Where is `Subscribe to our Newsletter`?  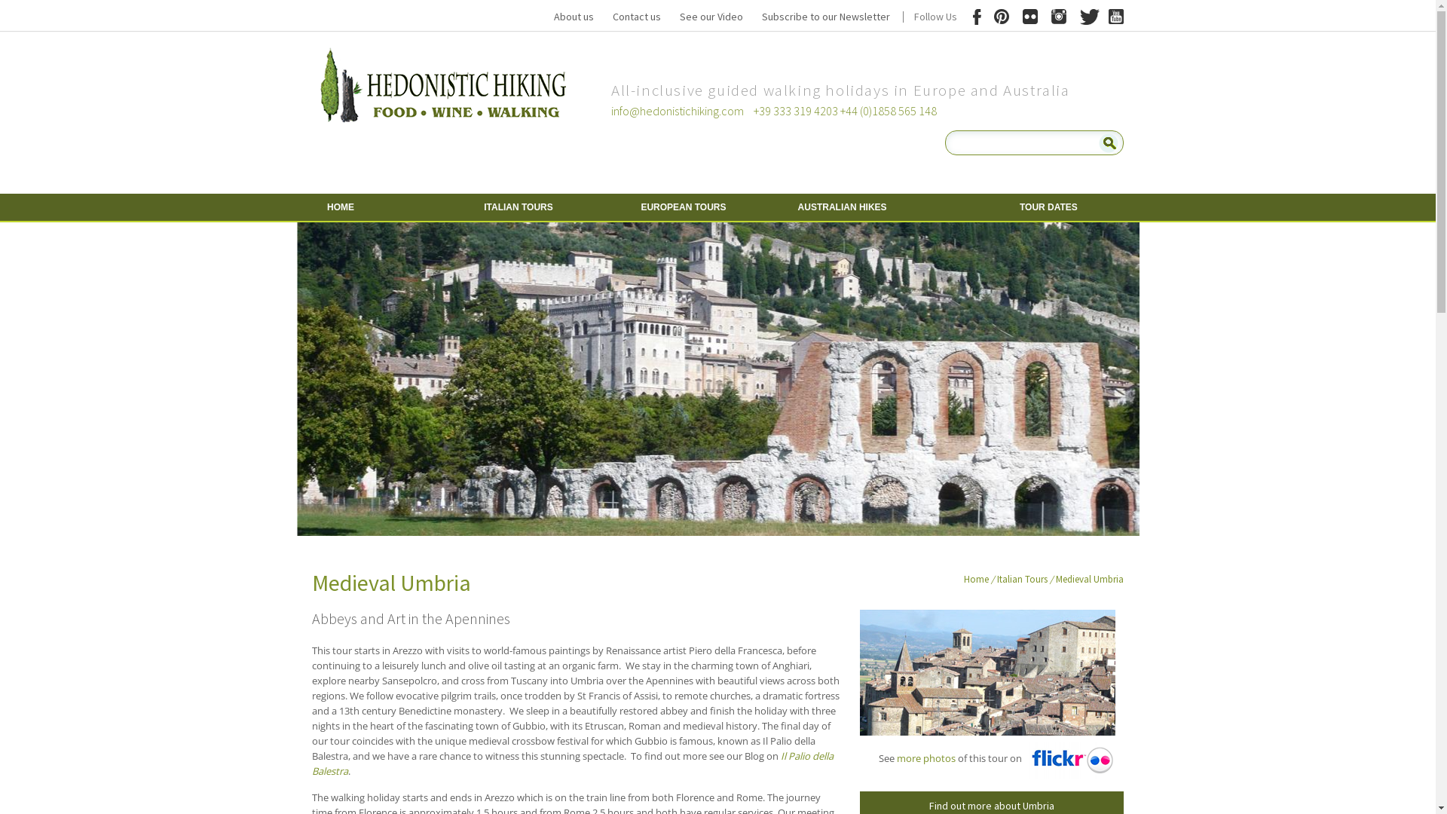 Subscribe to our Newsletter is located at coordinates (826, 17).